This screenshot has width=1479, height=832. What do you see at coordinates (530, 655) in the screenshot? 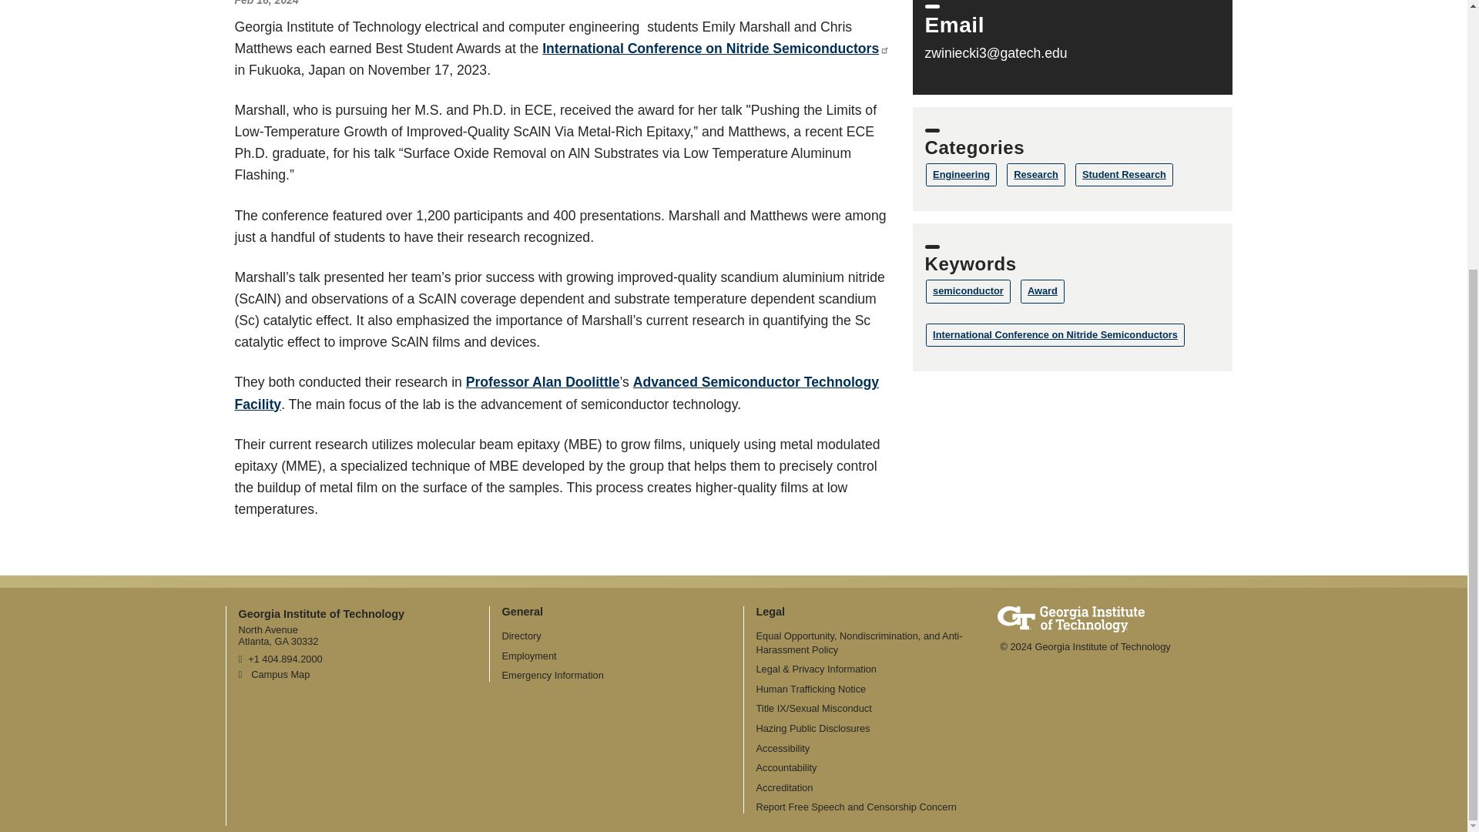
I see `Georgia Institute of Technology Employment` at bounding box center [530, 655].